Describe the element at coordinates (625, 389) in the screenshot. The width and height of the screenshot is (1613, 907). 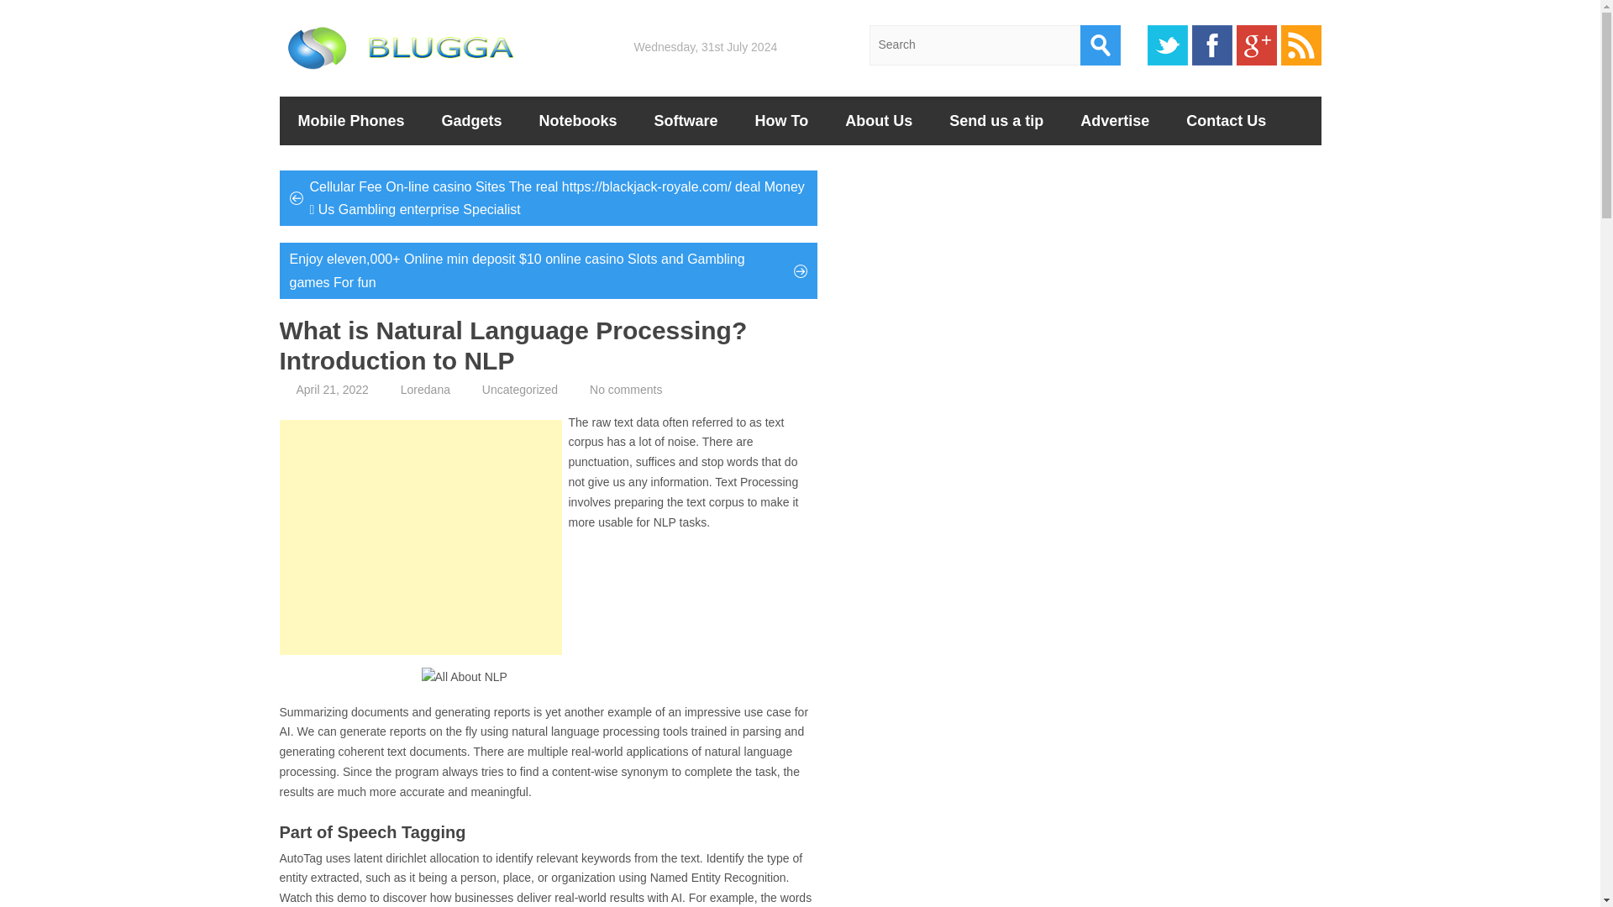
I see `No comments` at that location.